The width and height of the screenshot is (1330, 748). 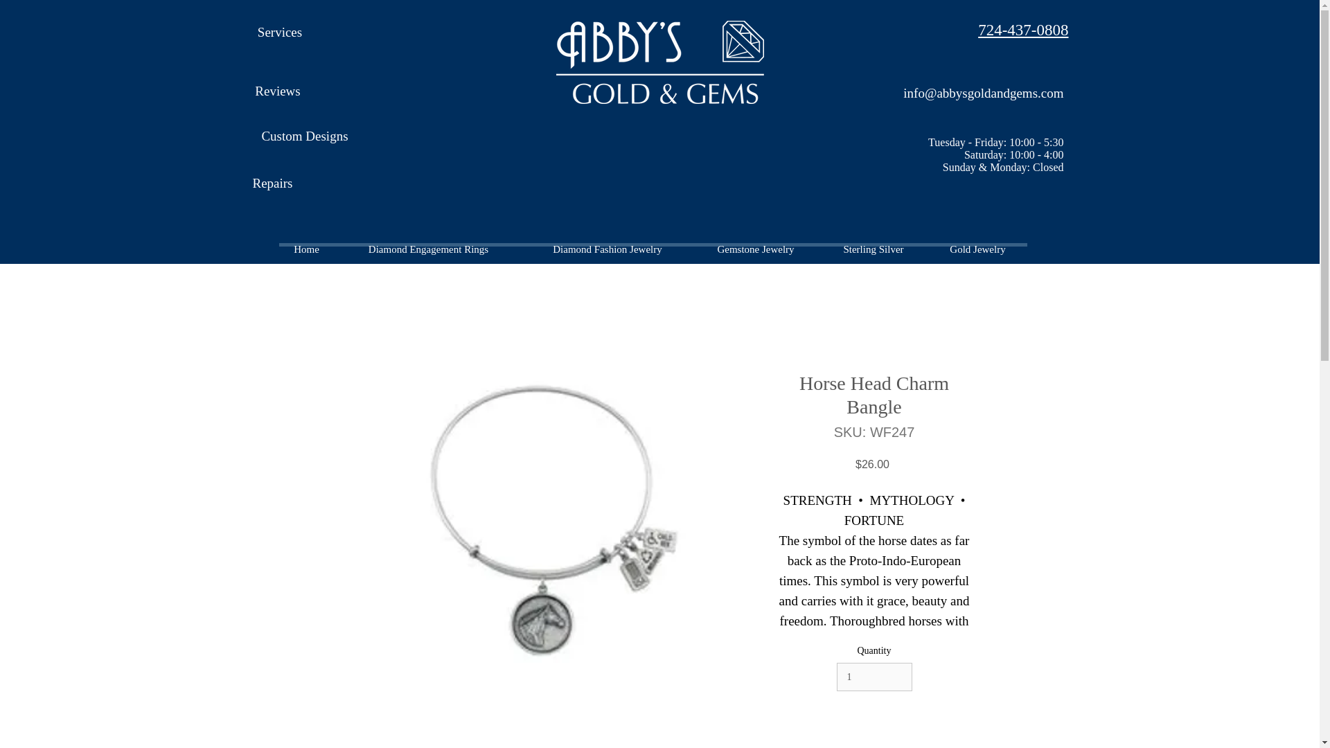 I want to click on Gold Jewelry, so click(x=977, y=249).